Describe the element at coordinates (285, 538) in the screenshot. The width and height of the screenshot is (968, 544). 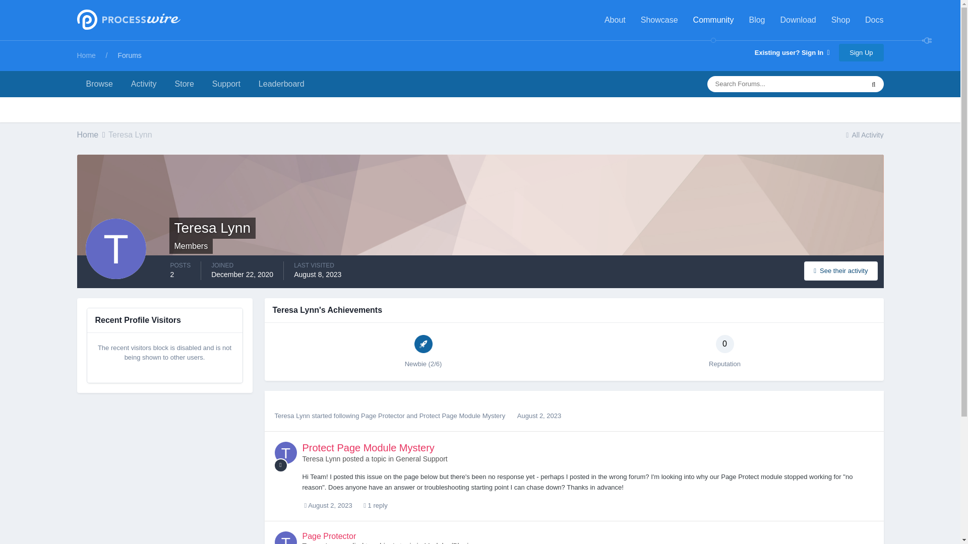
I see `Go to Teresa Lynn's profile` at that location.